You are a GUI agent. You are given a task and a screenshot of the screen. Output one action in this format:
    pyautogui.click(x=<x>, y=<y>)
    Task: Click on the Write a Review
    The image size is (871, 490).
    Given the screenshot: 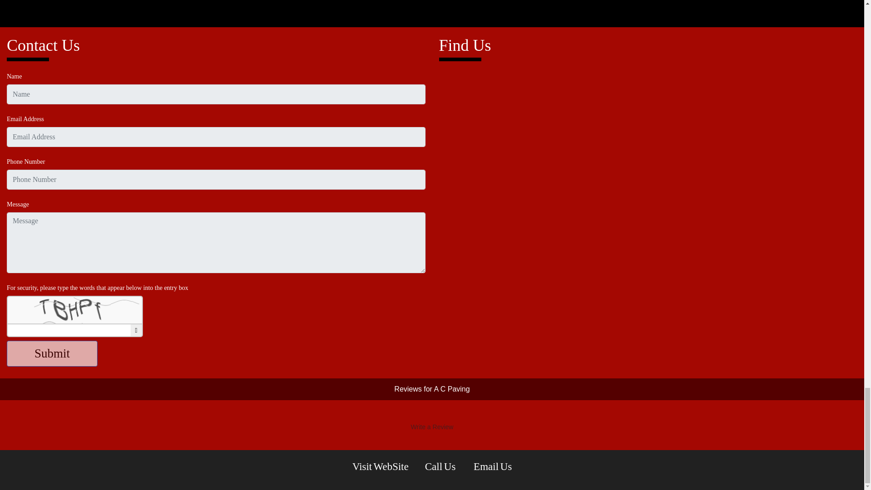 What is the action you would take?
    pyautogui.click(x=432, y=426)
    